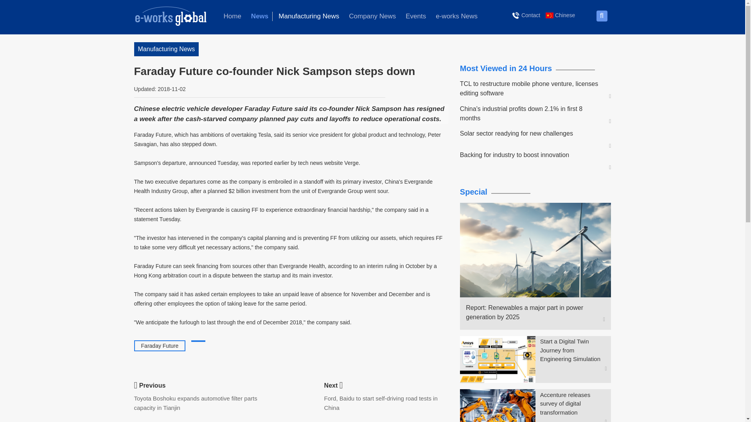  I want to click on Home, so click(232, 16).